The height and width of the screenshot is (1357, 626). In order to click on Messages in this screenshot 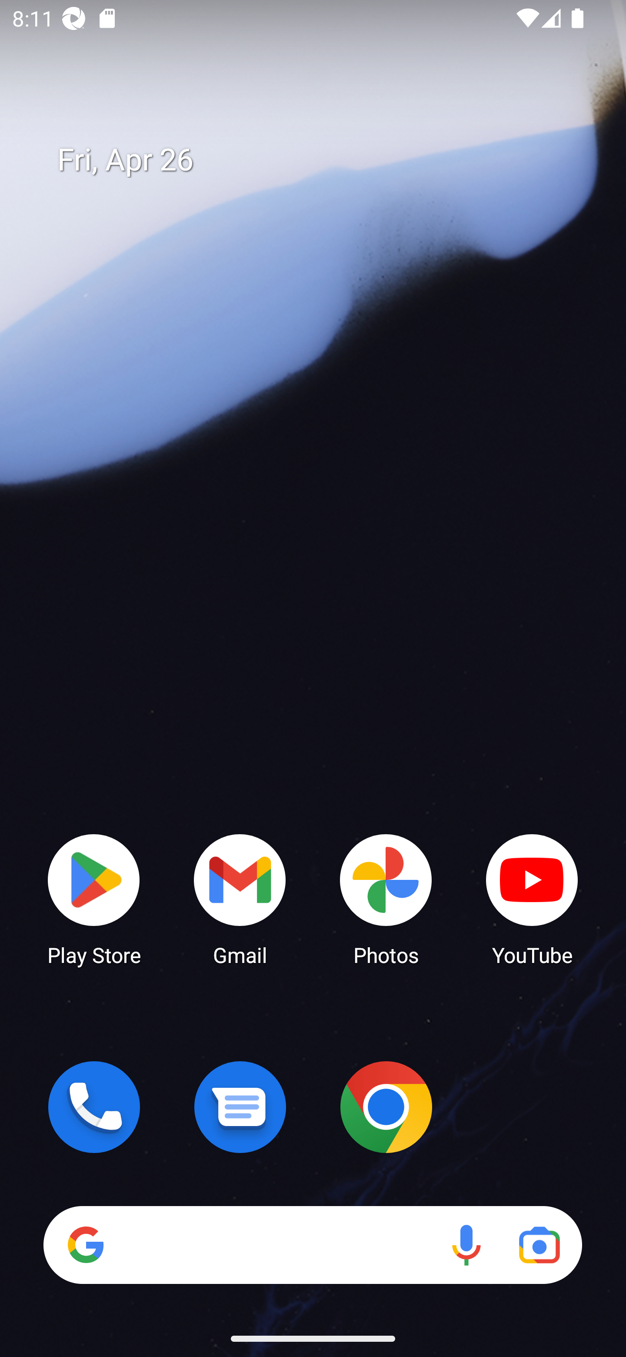, I will do `click(240, 1107)`.